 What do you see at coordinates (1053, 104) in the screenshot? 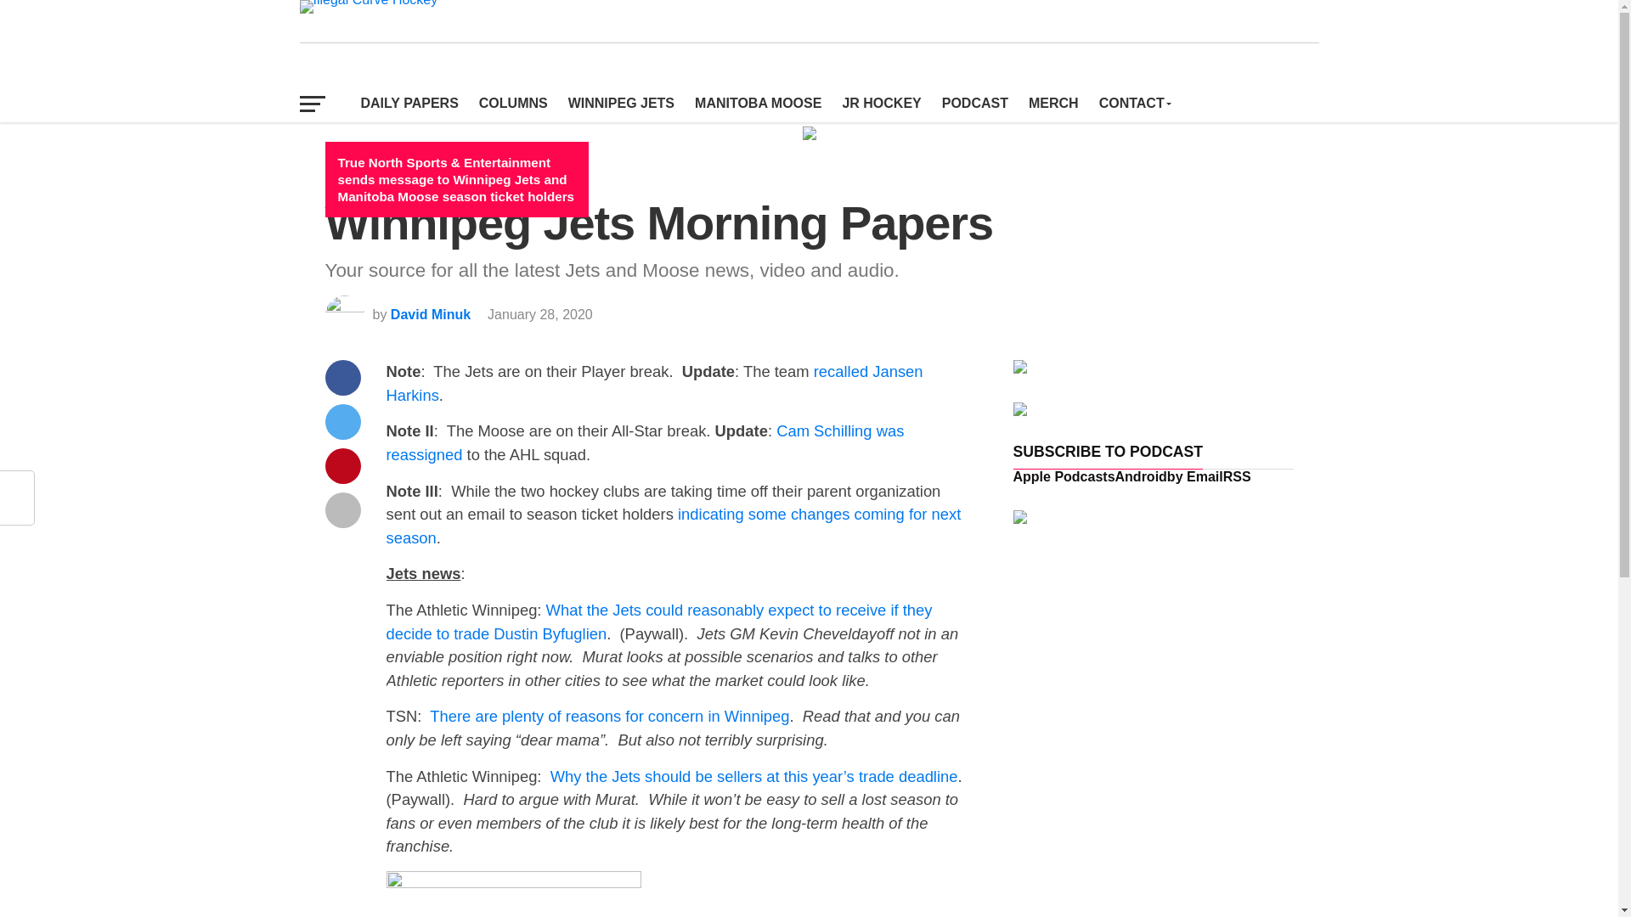
I see `MERCH` at bounding box center [1053, 104].